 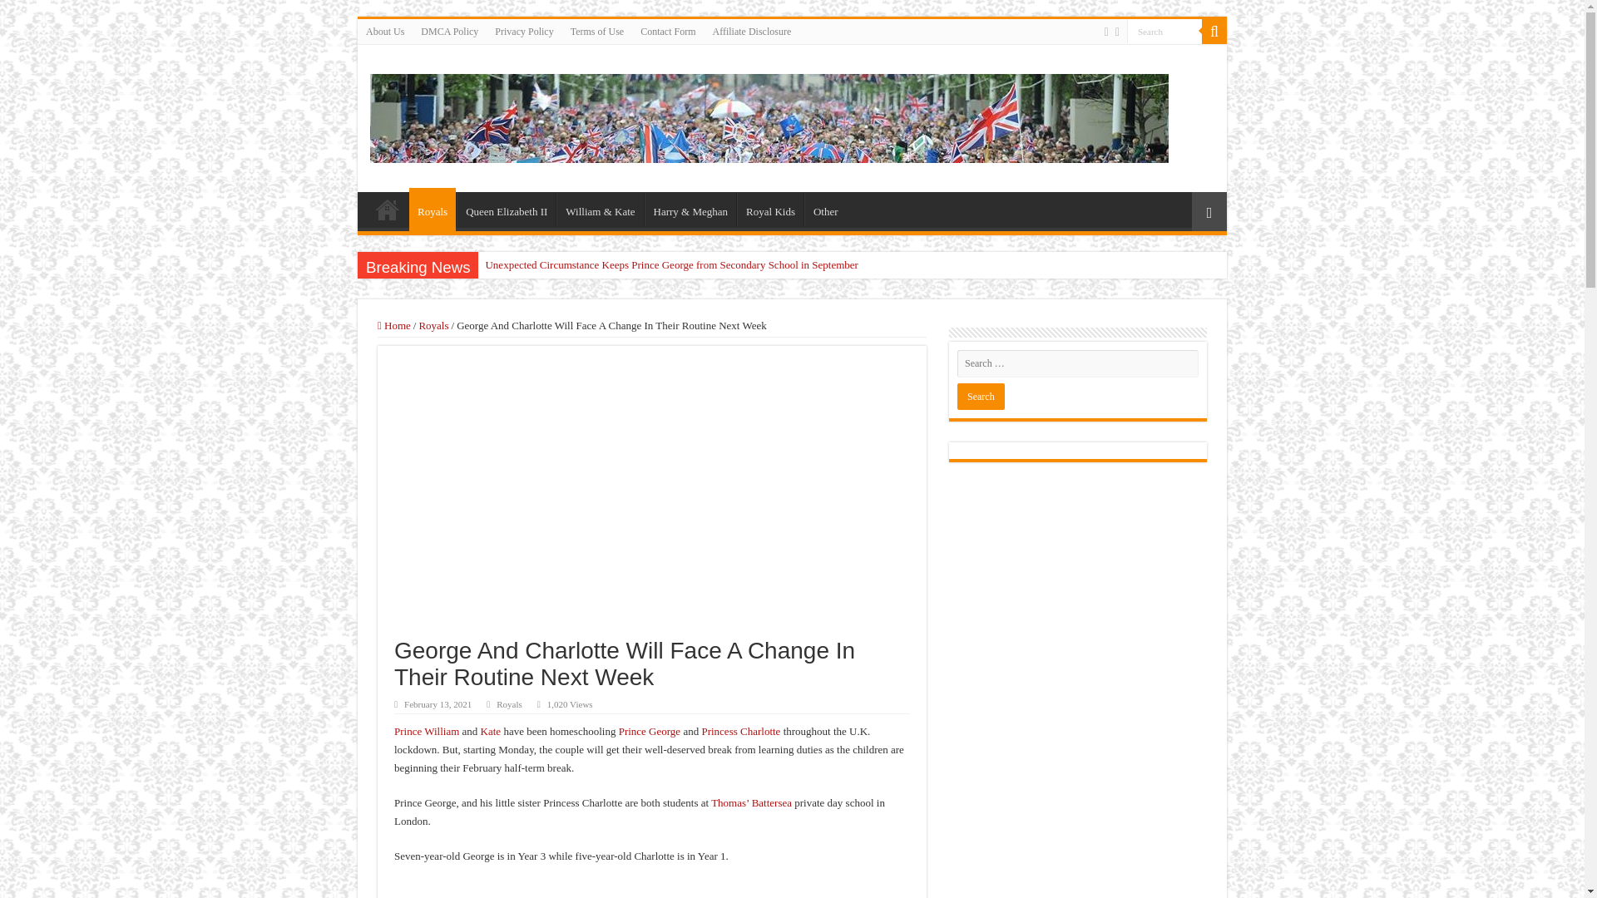 What do you see at coordinates (393, 325) in the screenshot?
I see `Home` at bounding box center [393, 325].